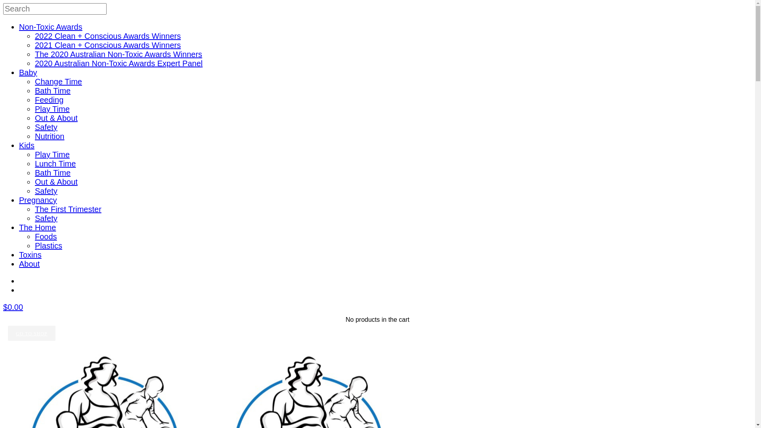 The image size is (761, 428). What do you see at coordinates (29, 264) in the screenshot?
I see `About` at bounding box center [29, 264].